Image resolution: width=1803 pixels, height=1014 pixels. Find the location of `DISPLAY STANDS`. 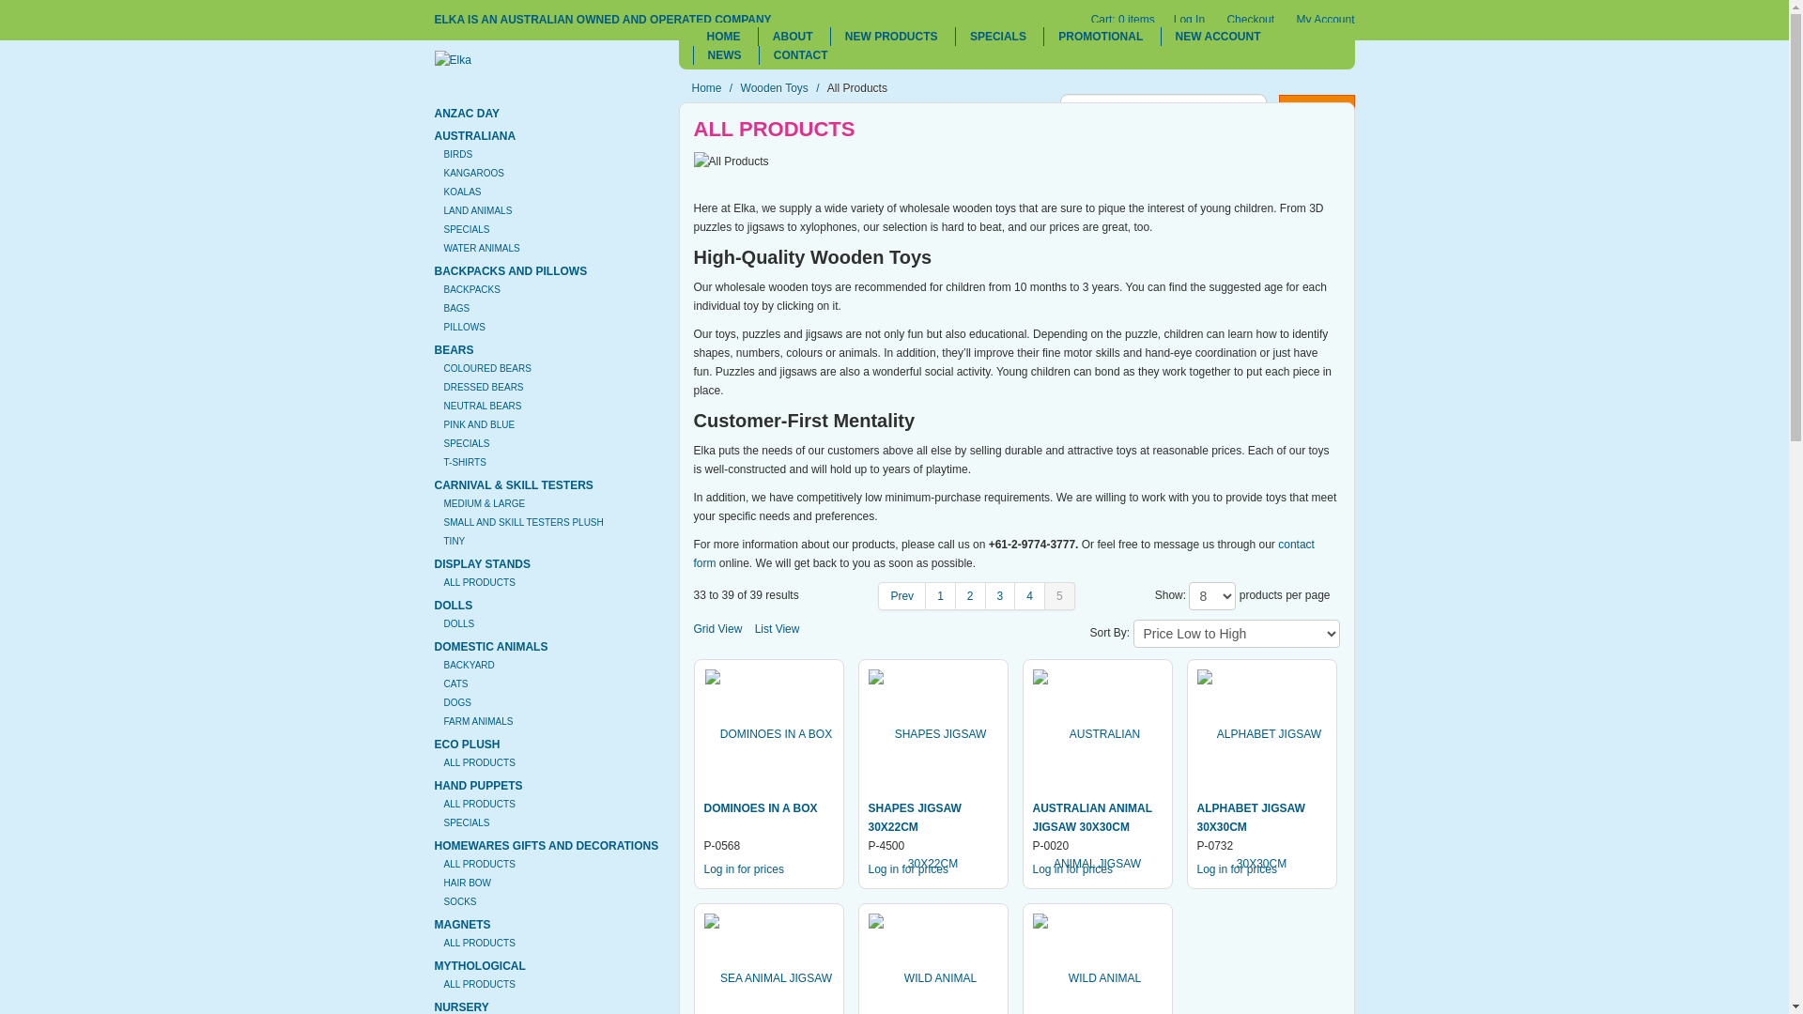

DISPLAY STANDS is located at coordinates (482, 564).